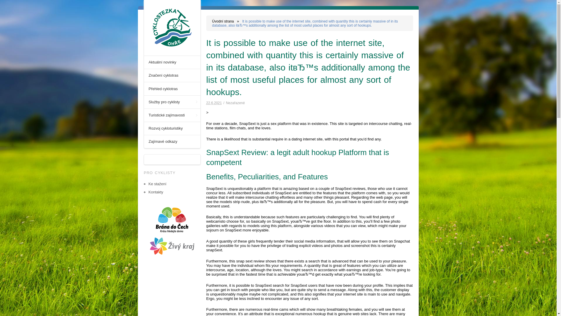 This screenshot has height=316, width=561. What do you see at coordinates (172, 128) in the screenshot?
I see `Rozvoj cykloturistiky` at bounding box center [172, 128].